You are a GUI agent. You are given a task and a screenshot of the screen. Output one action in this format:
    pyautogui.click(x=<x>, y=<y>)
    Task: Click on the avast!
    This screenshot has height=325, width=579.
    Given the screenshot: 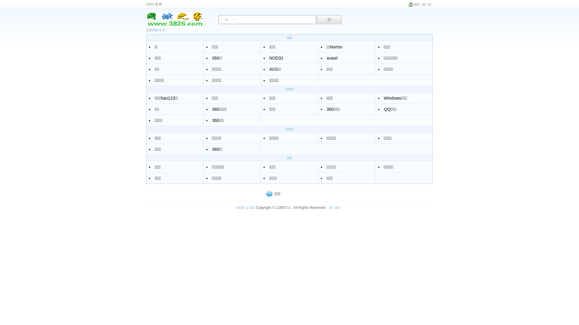 What is the action you would take?
    pyautogui.click(x=332, y=58)
    